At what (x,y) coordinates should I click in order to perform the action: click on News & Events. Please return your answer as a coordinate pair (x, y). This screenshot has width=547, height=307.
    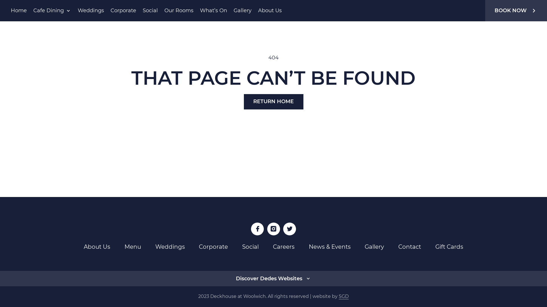
    Looking at the image, I should click on (330, 247).